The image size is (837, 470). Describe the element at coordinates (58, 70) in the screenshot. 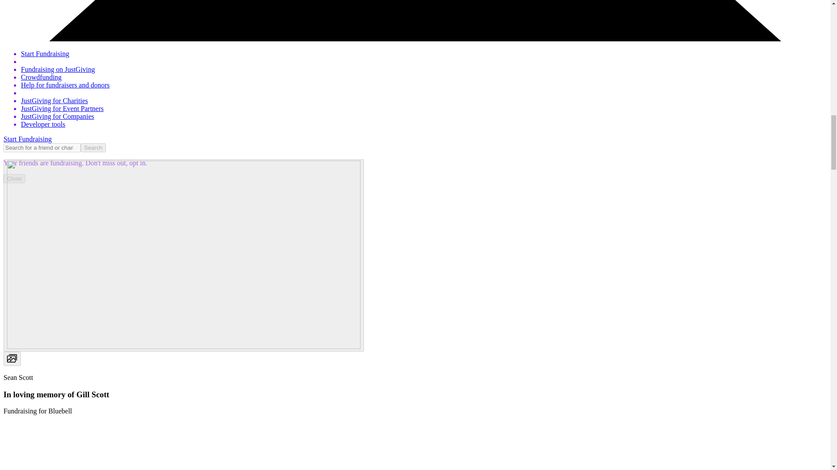

I see `Fundraising on JustGiving` at that location.